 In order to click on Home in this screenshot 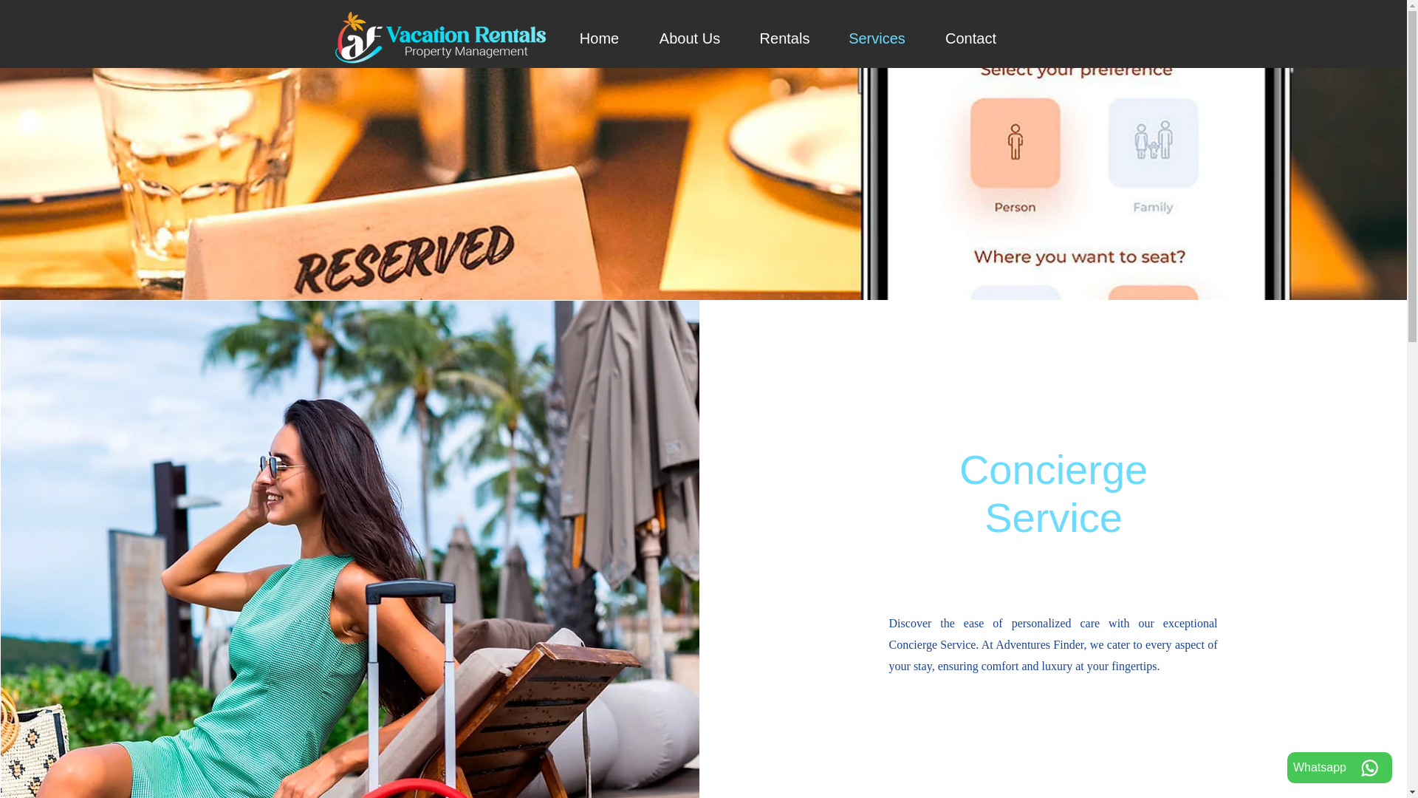, I will do `click(600, 38)`.